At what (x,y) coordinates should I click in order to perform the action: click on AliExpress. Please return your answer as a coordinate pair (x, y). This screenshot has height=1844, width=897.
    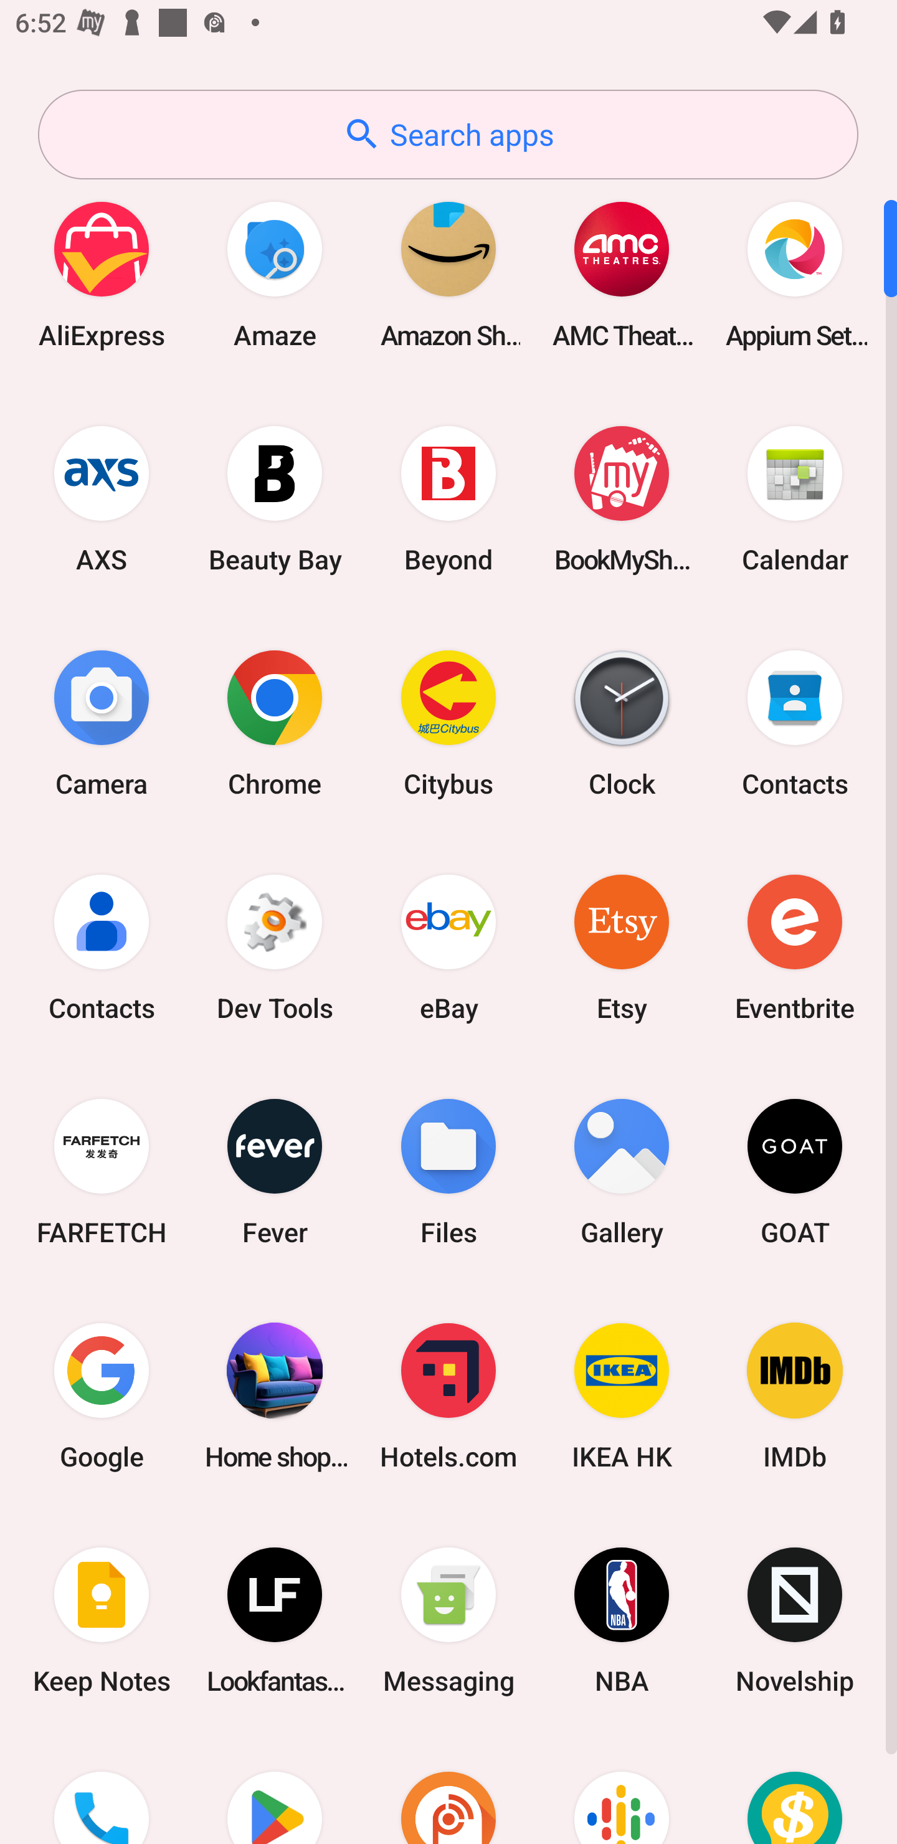
    Looking at the image, I should click on (102, 274).